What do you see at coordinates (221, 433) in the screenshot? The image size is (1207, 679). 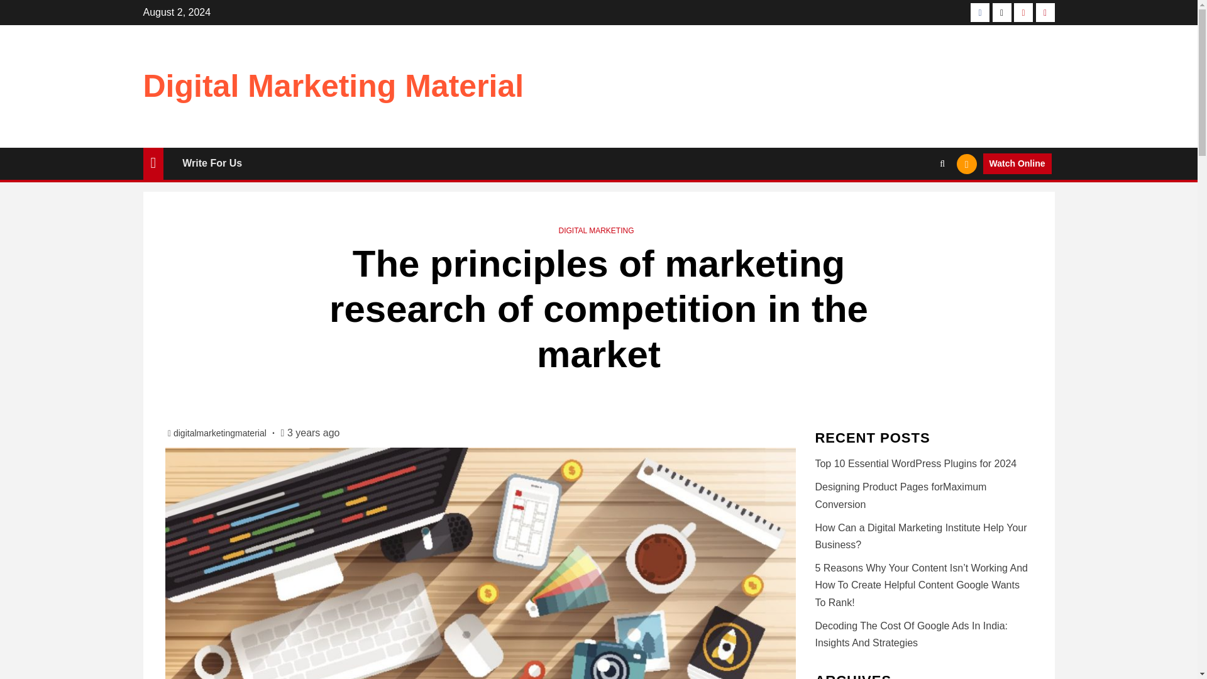 I see `digitalmarketingmaterial` at bounding box center [221, 433].